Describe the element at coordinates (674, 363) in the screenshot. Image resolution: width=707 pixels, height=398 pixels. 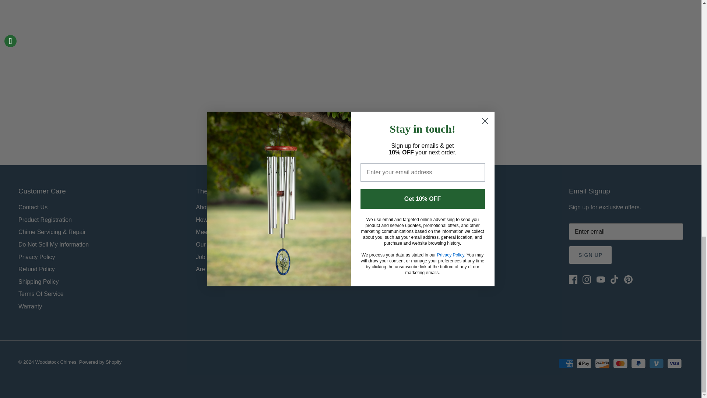
I see `Visa` at that location.